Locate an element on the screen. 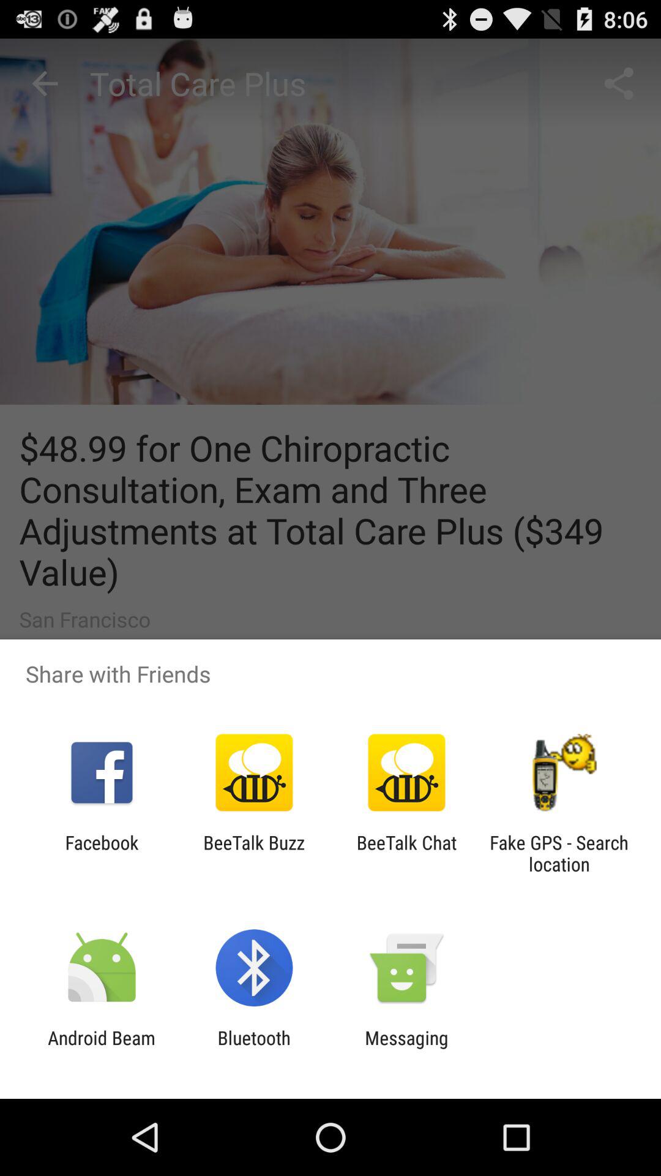 Image resolution: width=661 pixels, height=1176 pixels. turn off item to the right of the beetalk chat item is located at coordinates (559, 853).